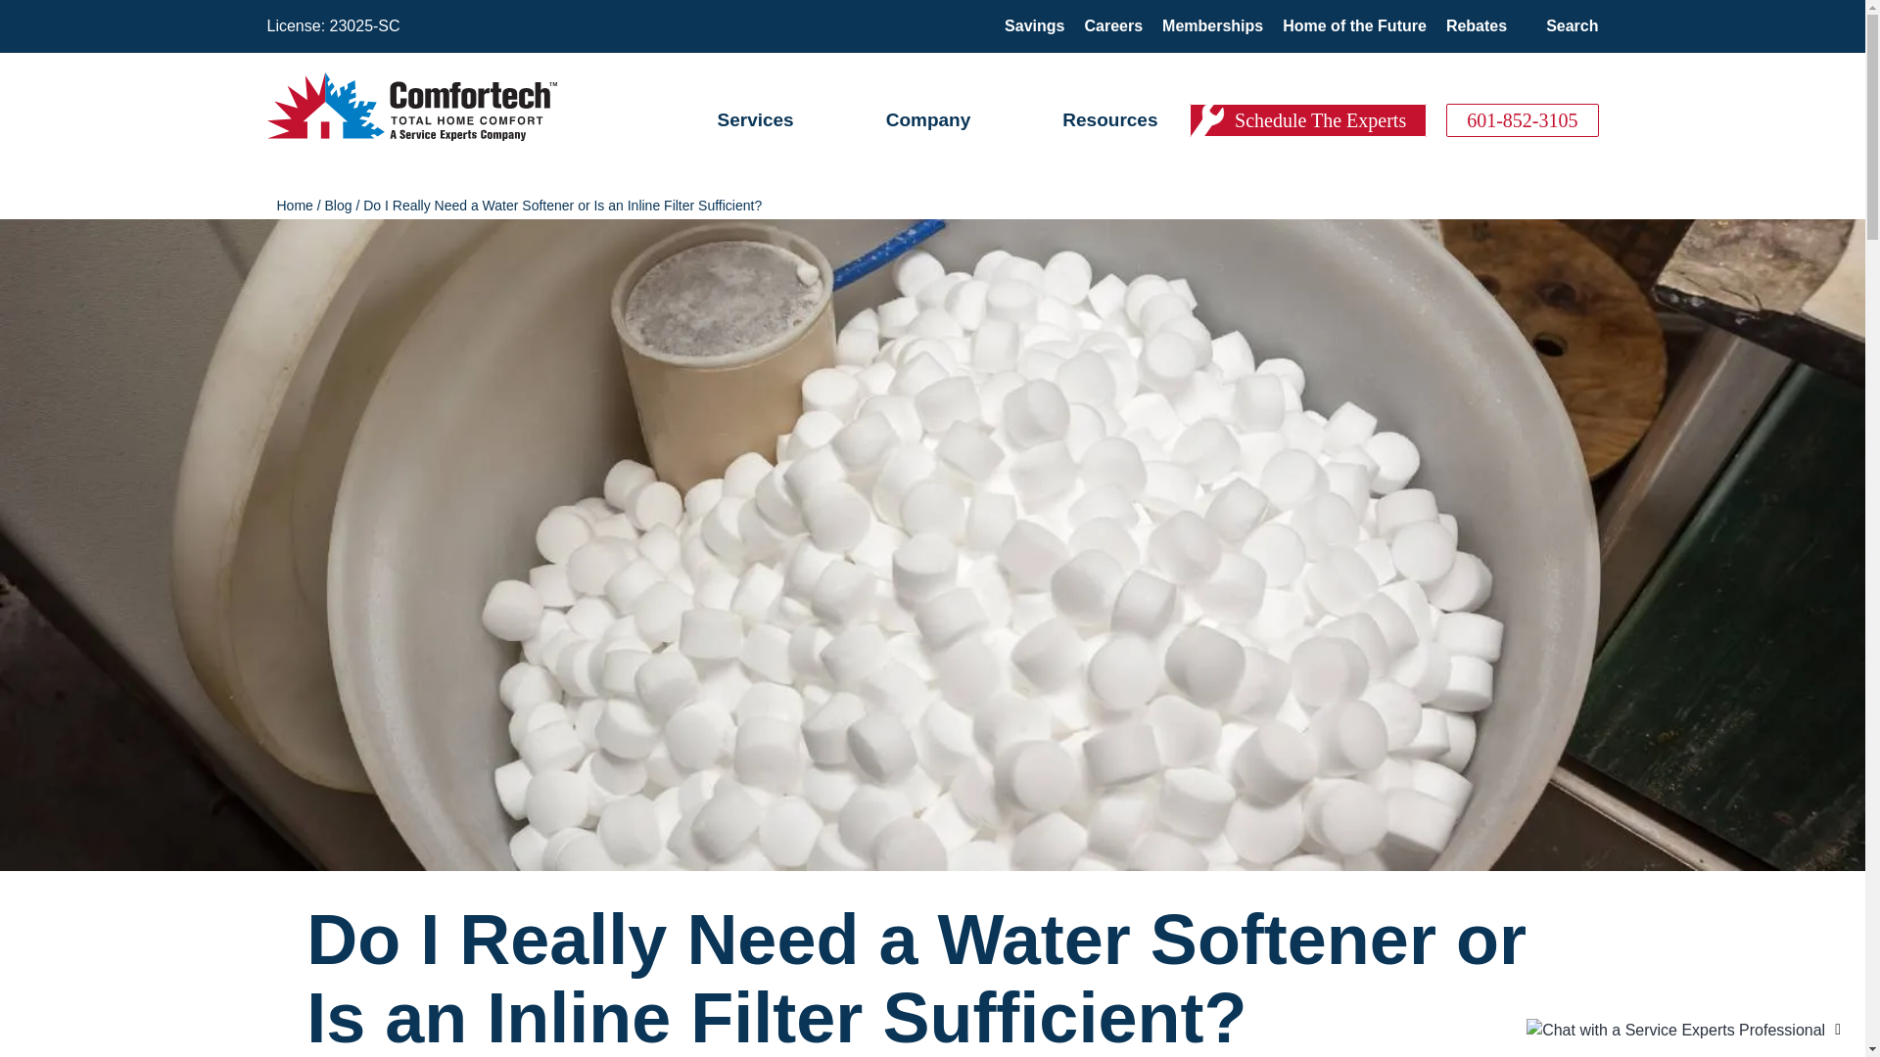 The width and height of the screenshot is (1880, 1057). What do you see at coordinates (1109, 119) in the screenshot?
I see `Resources` at bounding box center [1109, 119].